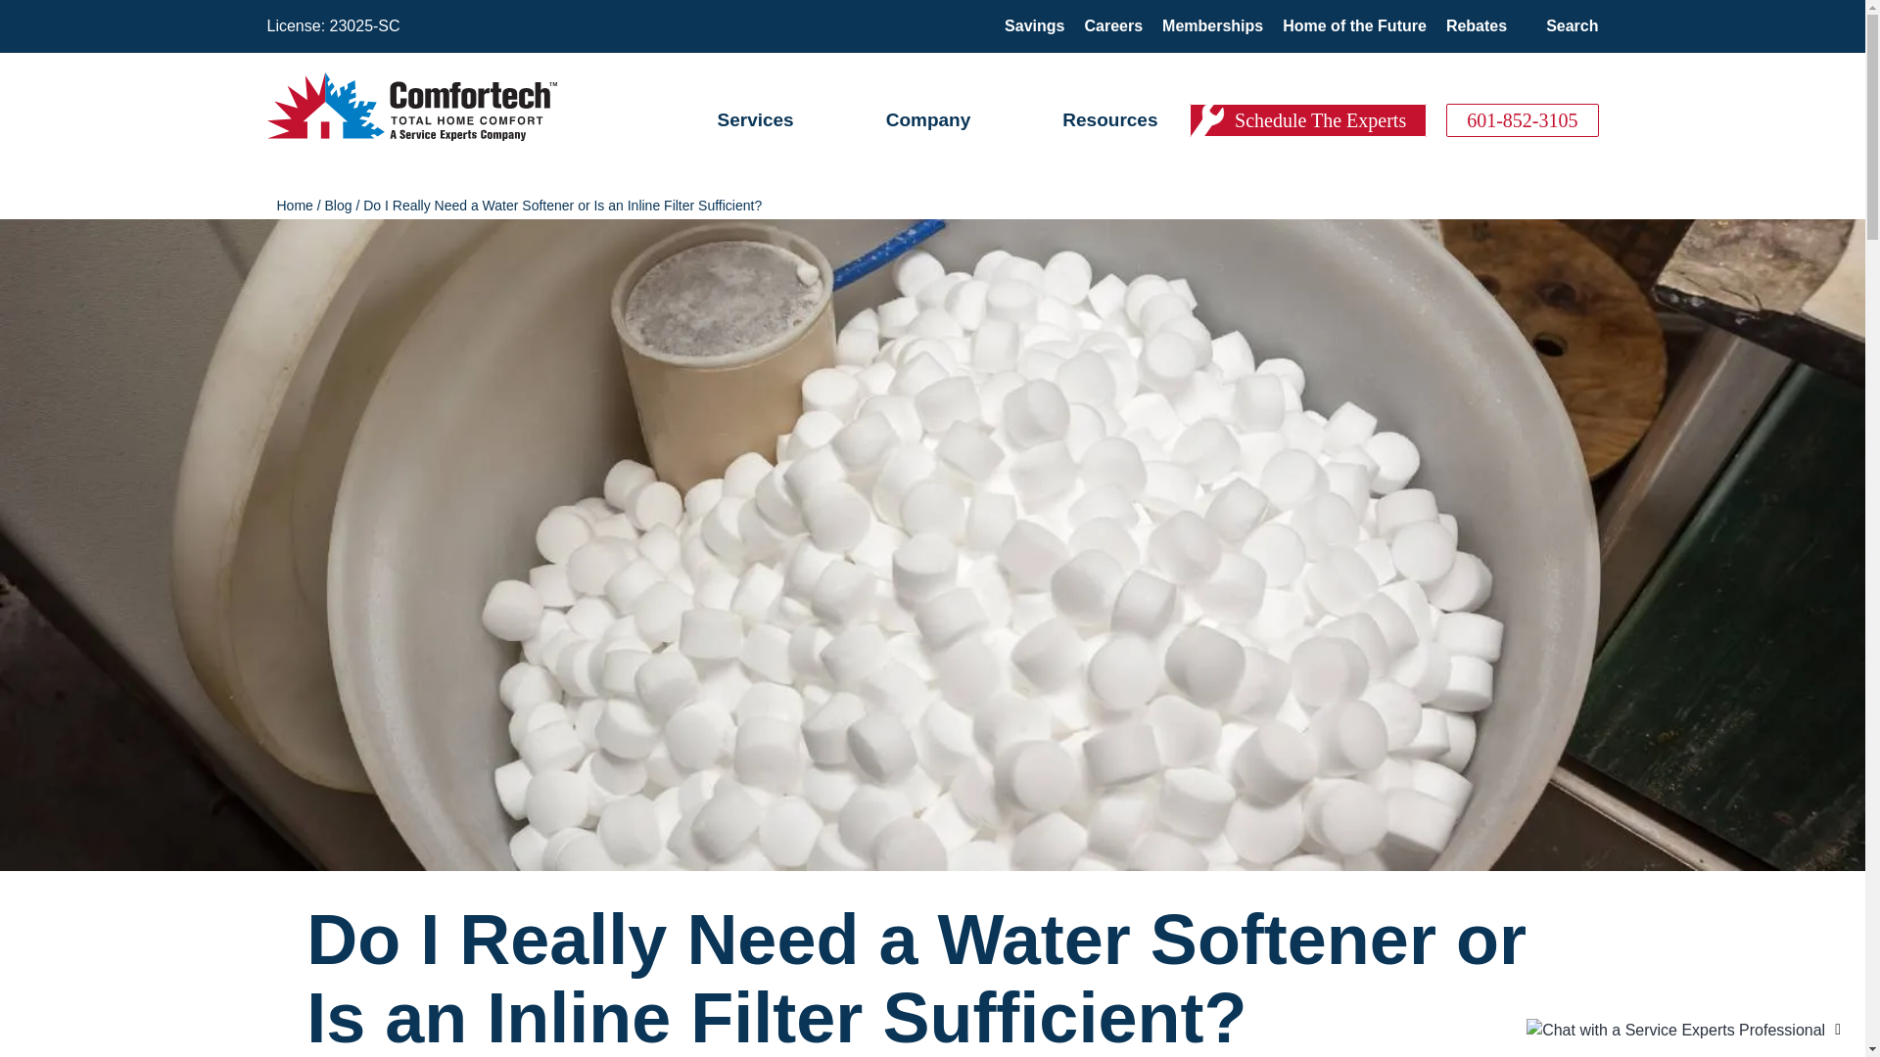 The width and height of the screenshot is (1880, 1057). What do you see at coordinates (1109, 119) in the screenshot?
I see `Resources` at bounding box center [1109, 119].